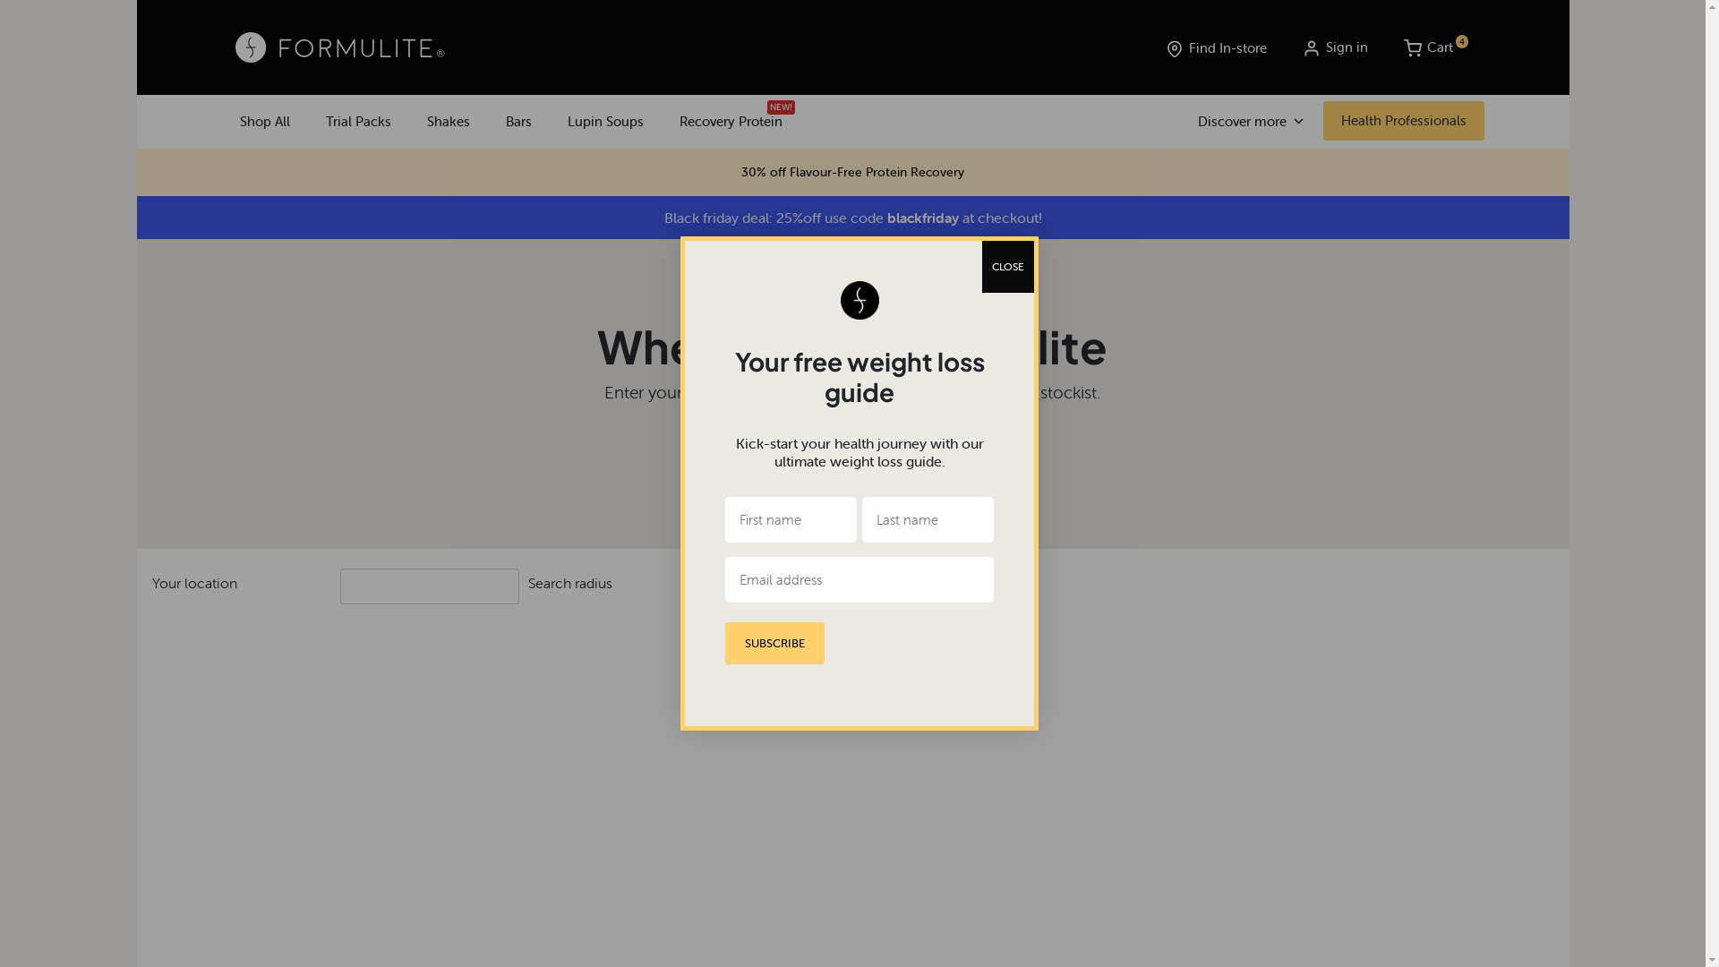 The height and width of the screenshot is (967, 1719). I want to click on Sign in, so click(1334, 47).